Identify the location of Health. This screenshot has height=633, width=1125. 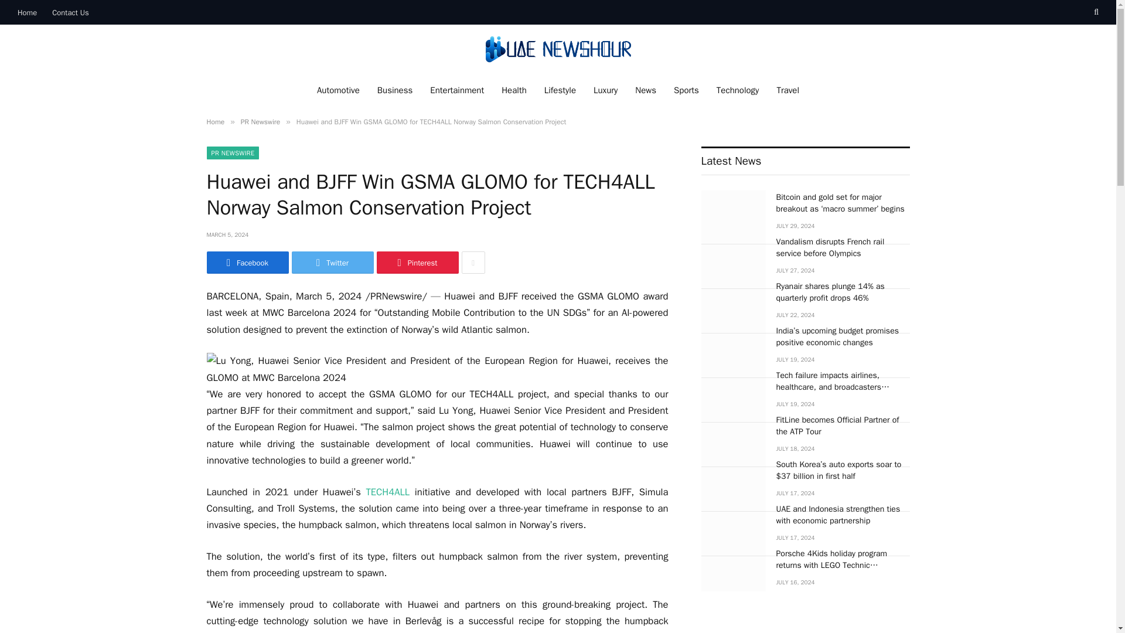
(513, 90).